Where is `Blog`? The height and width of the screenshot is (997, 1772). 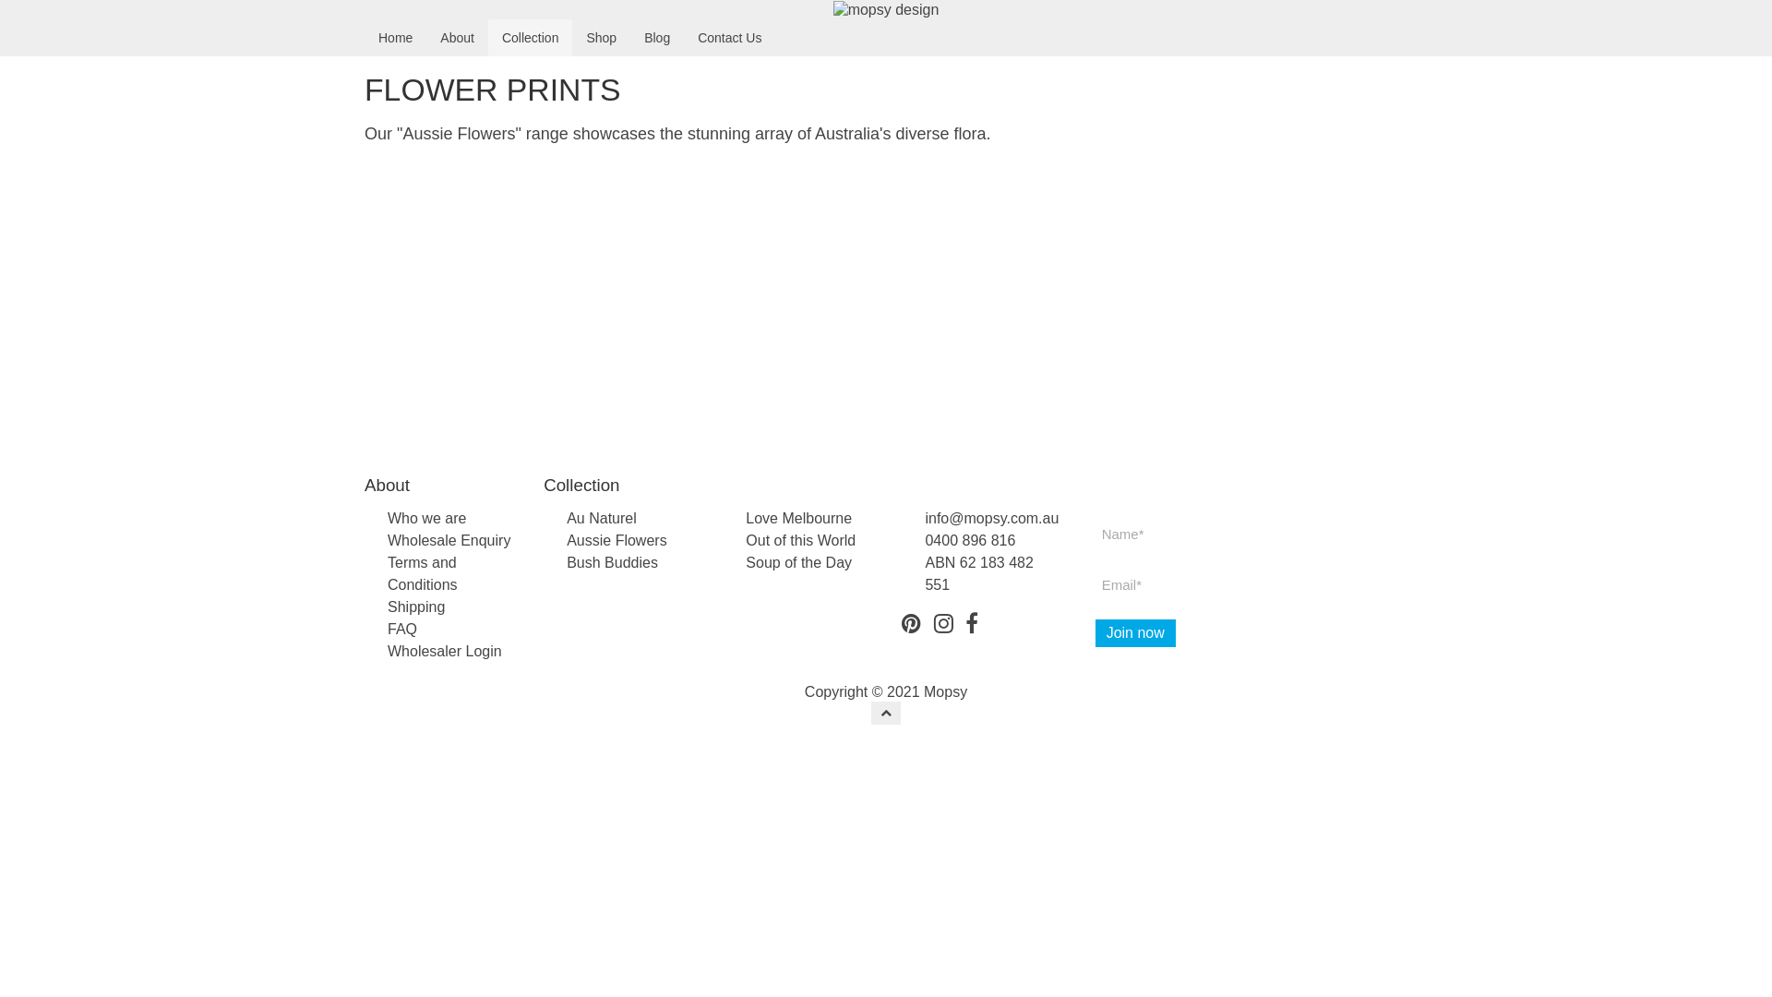
Blog is located at coordinates (657, 38).